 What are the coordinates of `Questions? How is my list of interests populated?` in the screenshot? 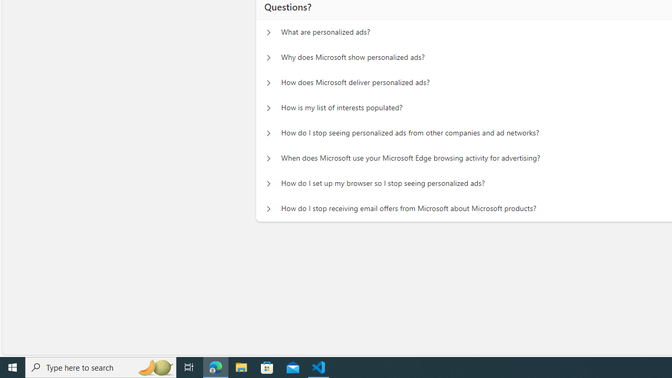 It's located at (268, 108).